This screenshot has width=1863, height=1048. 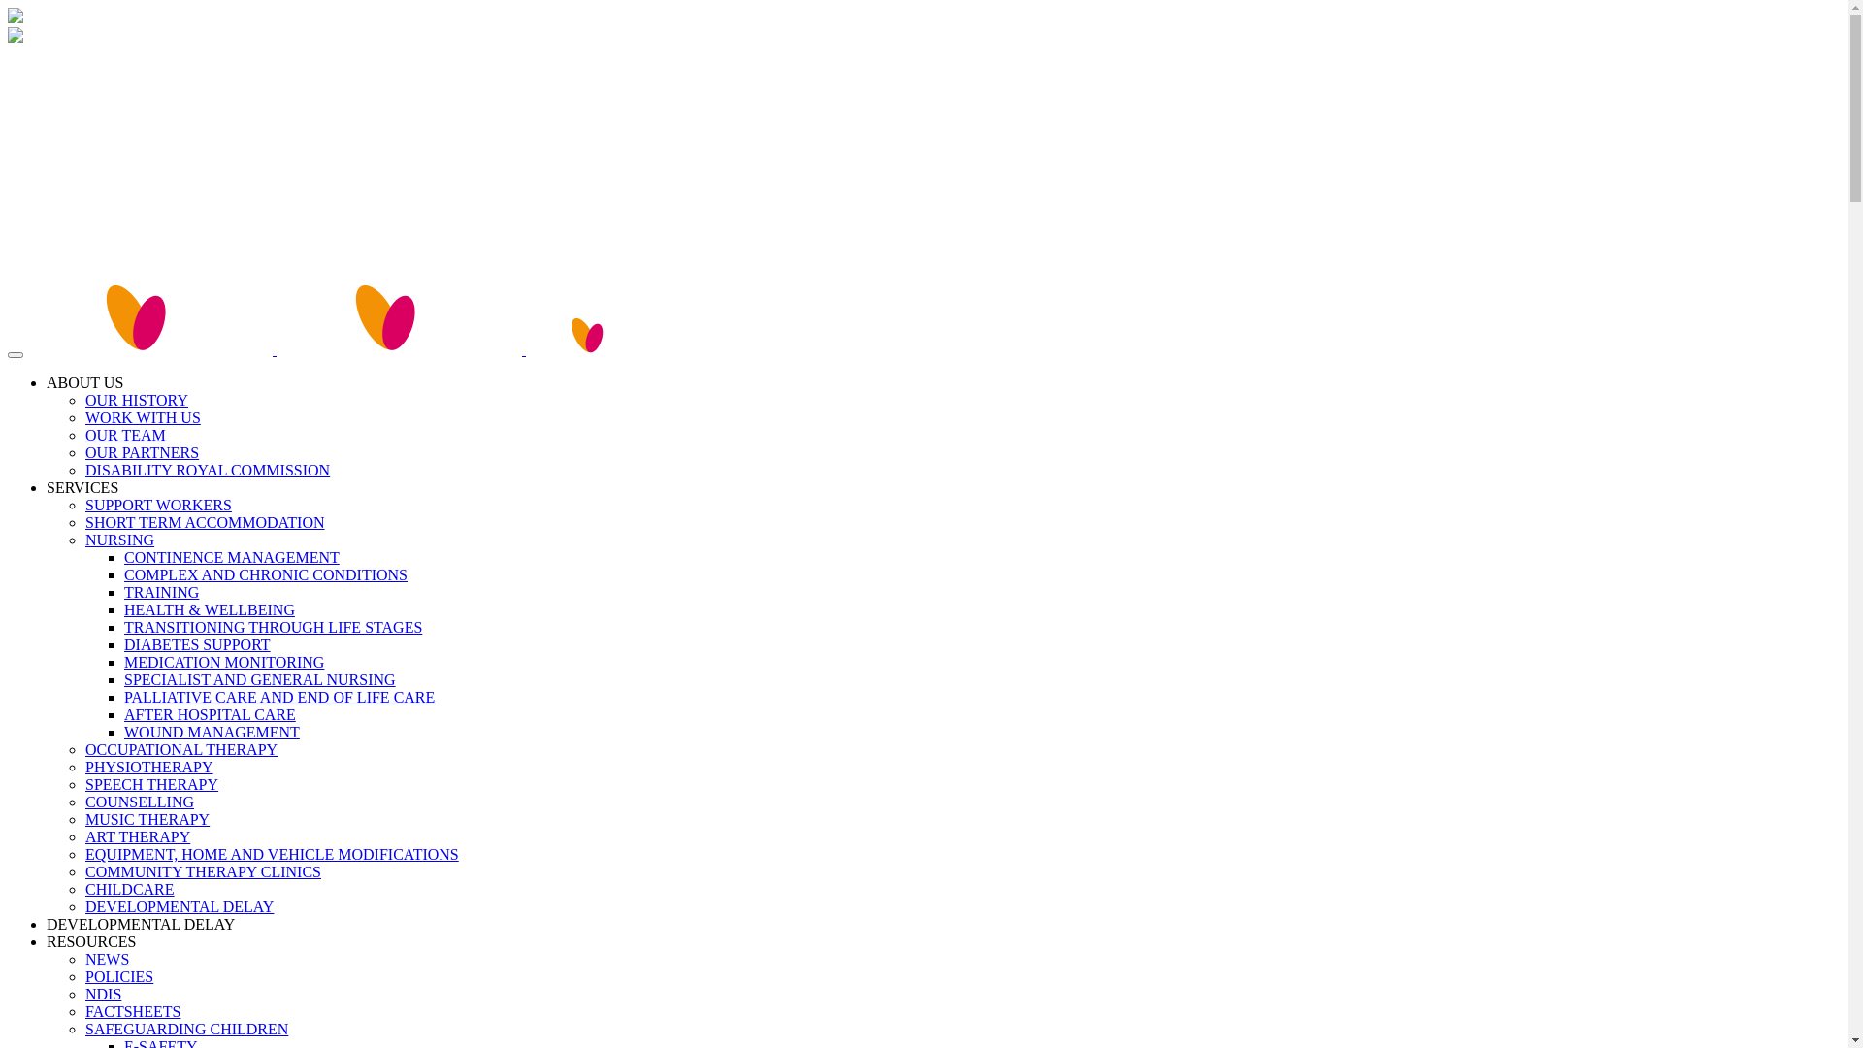 I want to click on OUR PARTNERS, so click(x=142, y=452).